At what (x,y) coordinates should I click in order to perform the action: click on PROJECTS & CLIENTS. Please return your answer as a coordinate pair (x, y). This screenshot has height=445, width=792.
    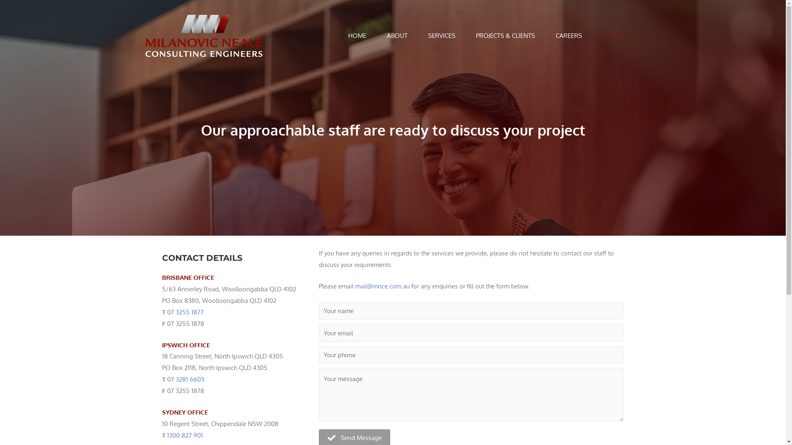
    Looking at the image, I should click on (505, 36).